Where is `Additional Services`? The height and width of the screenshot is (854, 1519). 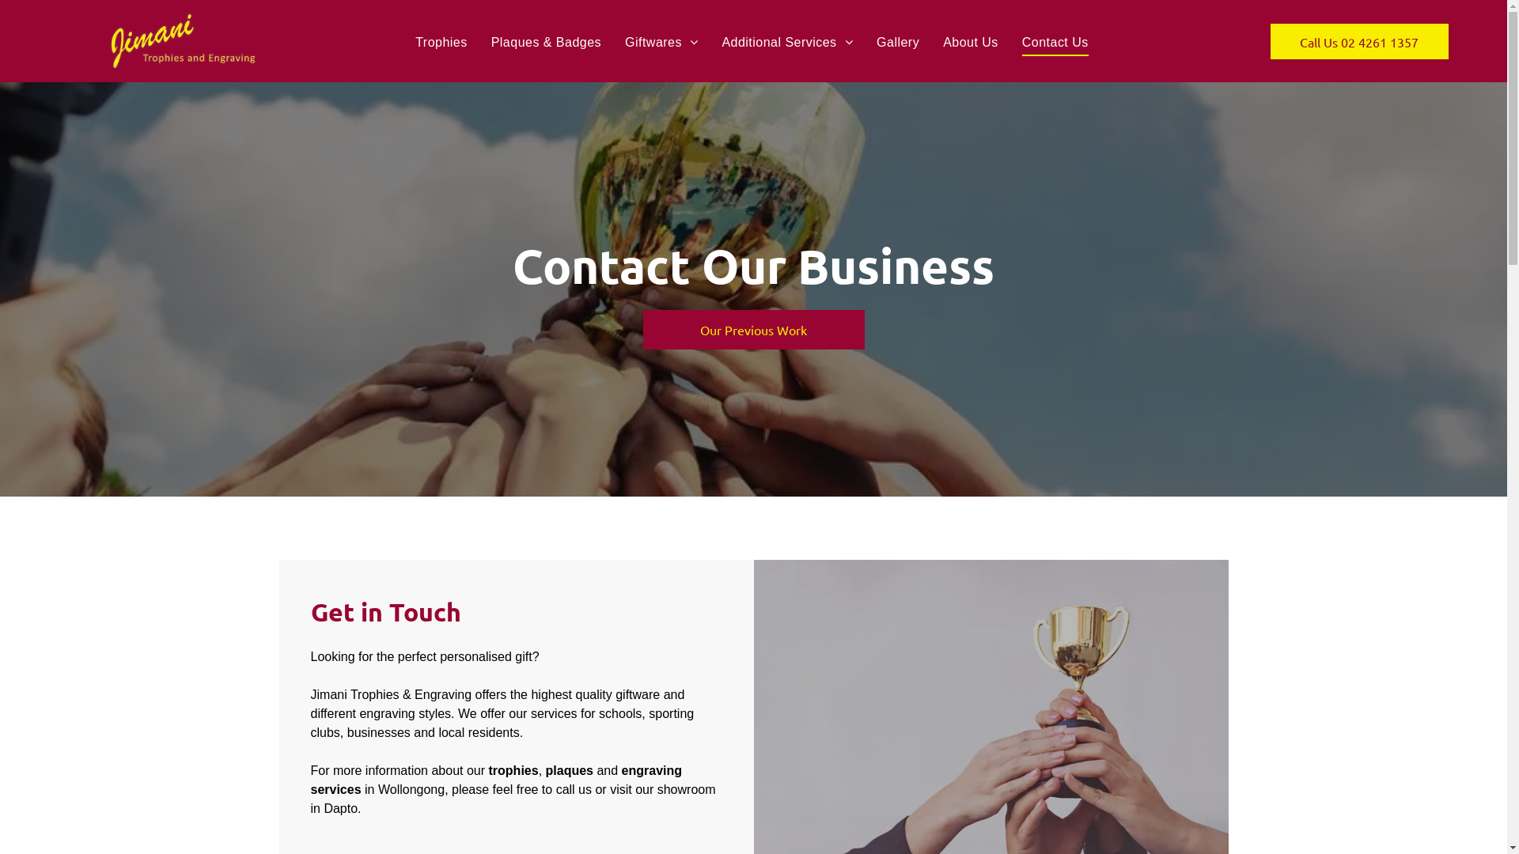
Additional Services is located at coordinates (787, 43).